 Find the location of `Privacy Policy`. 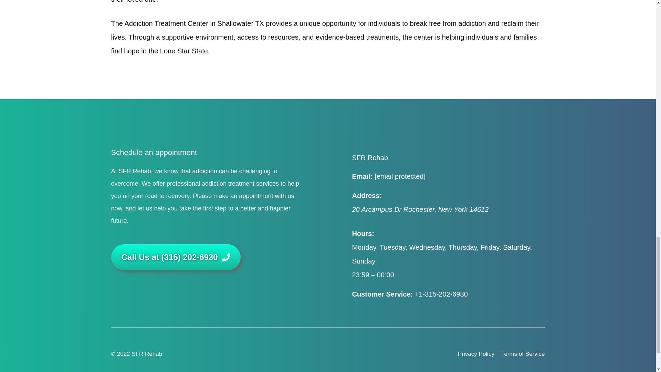

Privacy Policy is located at coordinates (476, 354).